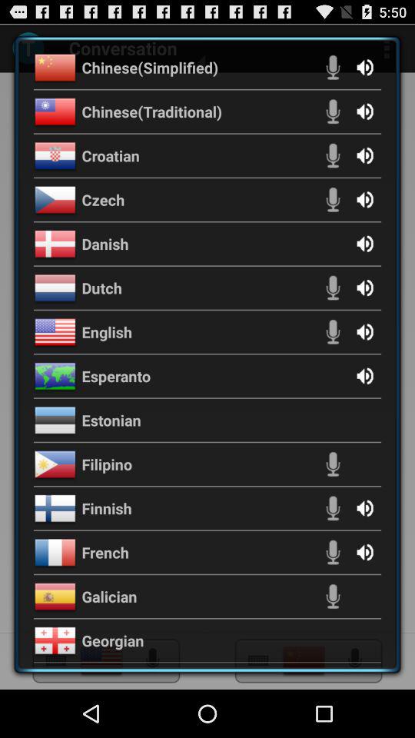 Image resolution: width=415 pixels, height=738 pixels. What do you see at coordinates (150, 67) in the screenshot?
I see `swipe until the chinese(simplified) item` at bounding box center [150, 67].